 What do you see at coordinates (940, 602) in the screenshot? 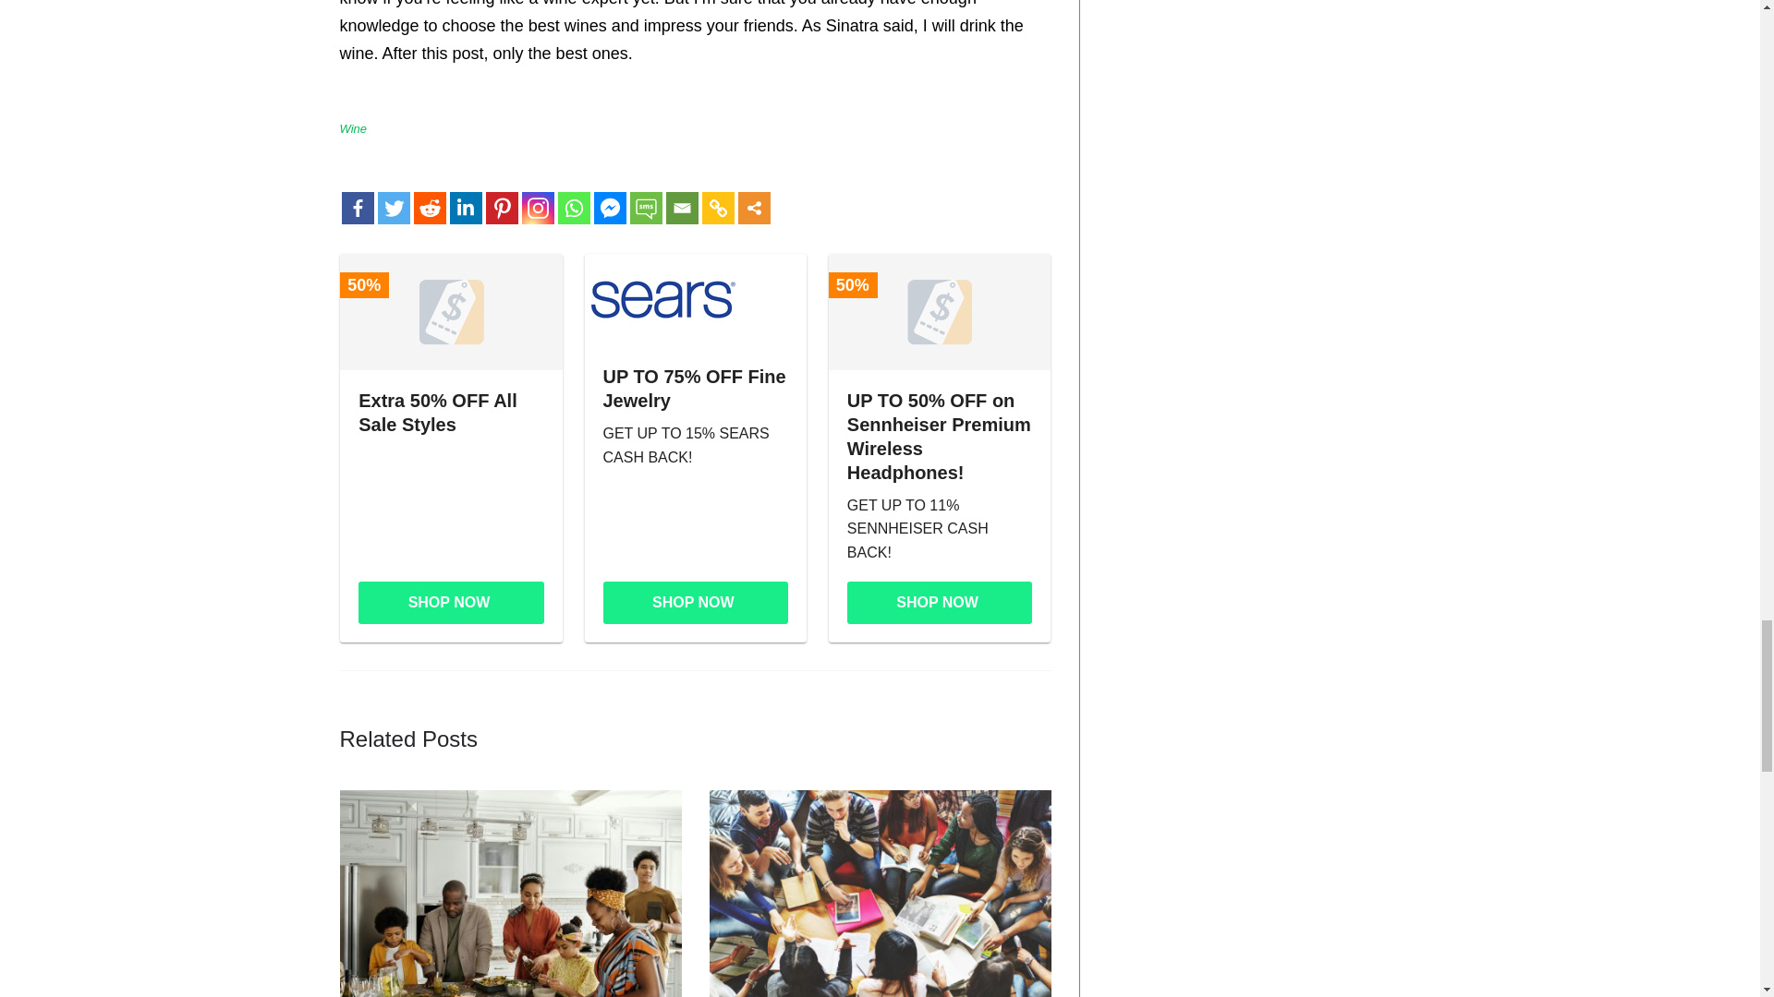
I see `SHOP NOW` at bounding box center [940, 602].